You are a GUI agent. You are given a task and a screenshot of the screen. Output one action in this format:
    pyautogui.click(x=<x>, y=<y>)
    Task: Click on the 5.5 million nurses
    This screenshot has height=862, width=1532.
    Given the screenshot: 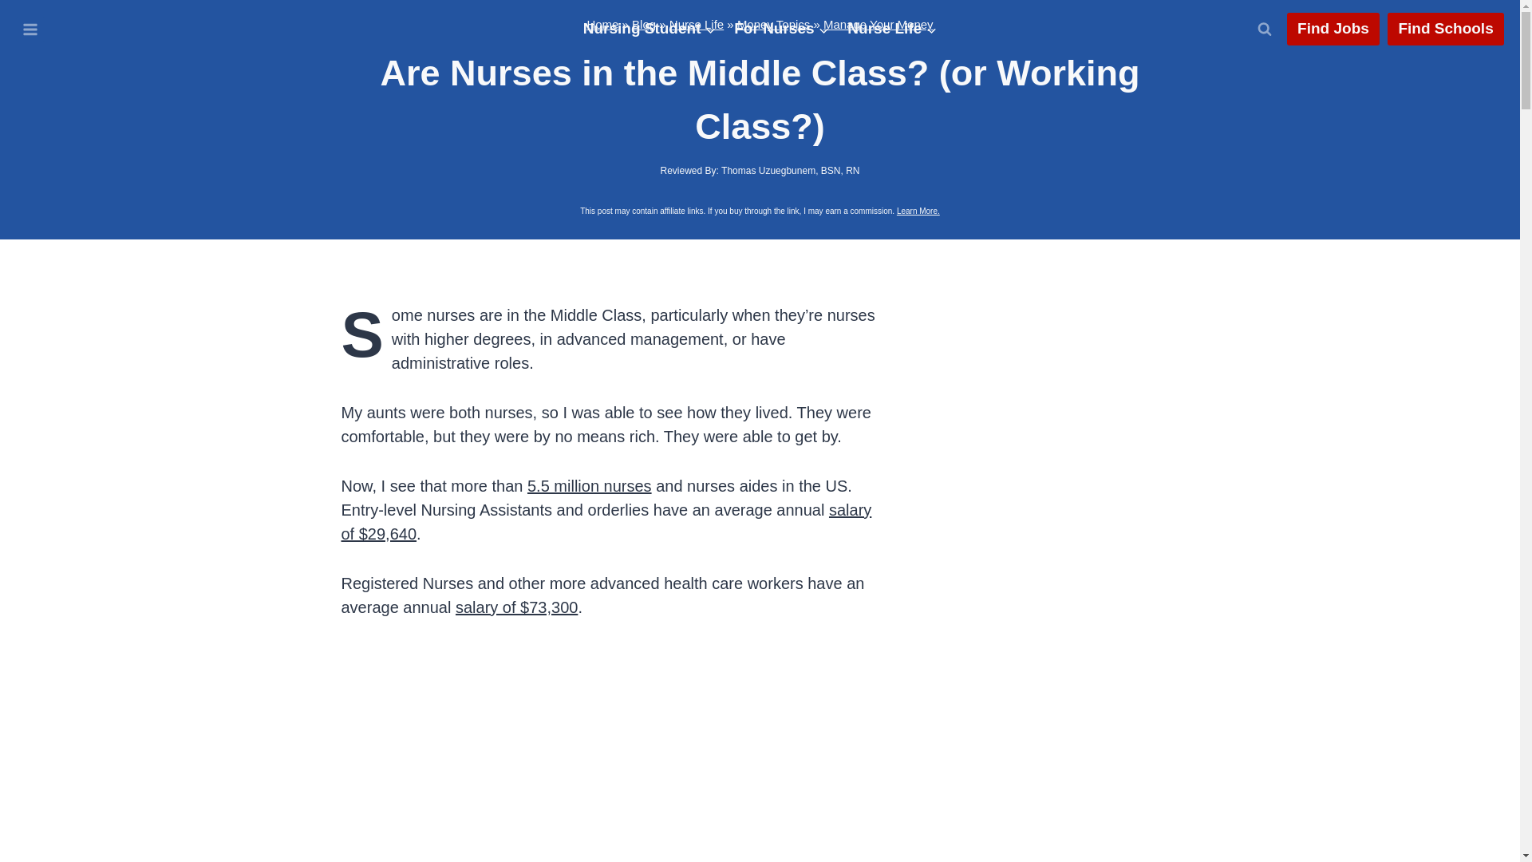 What is the action you would take?
    pyautogui.click(x=589, y=485)
    